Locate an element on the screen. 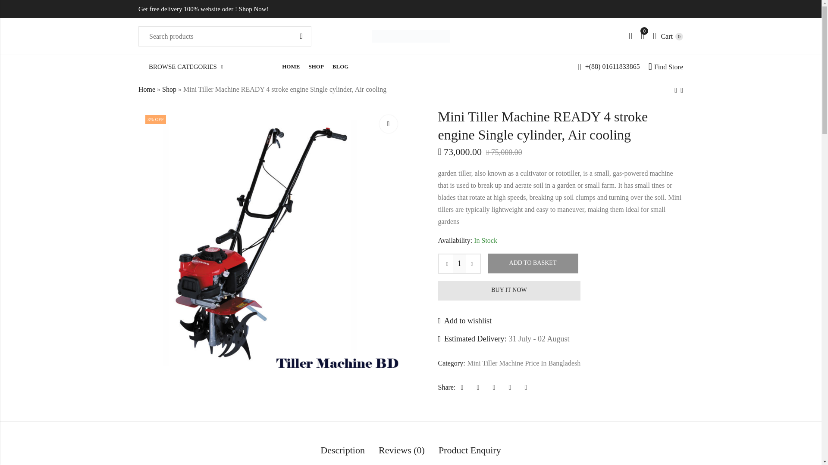  Lightbox is located at coordinates (291, 67).